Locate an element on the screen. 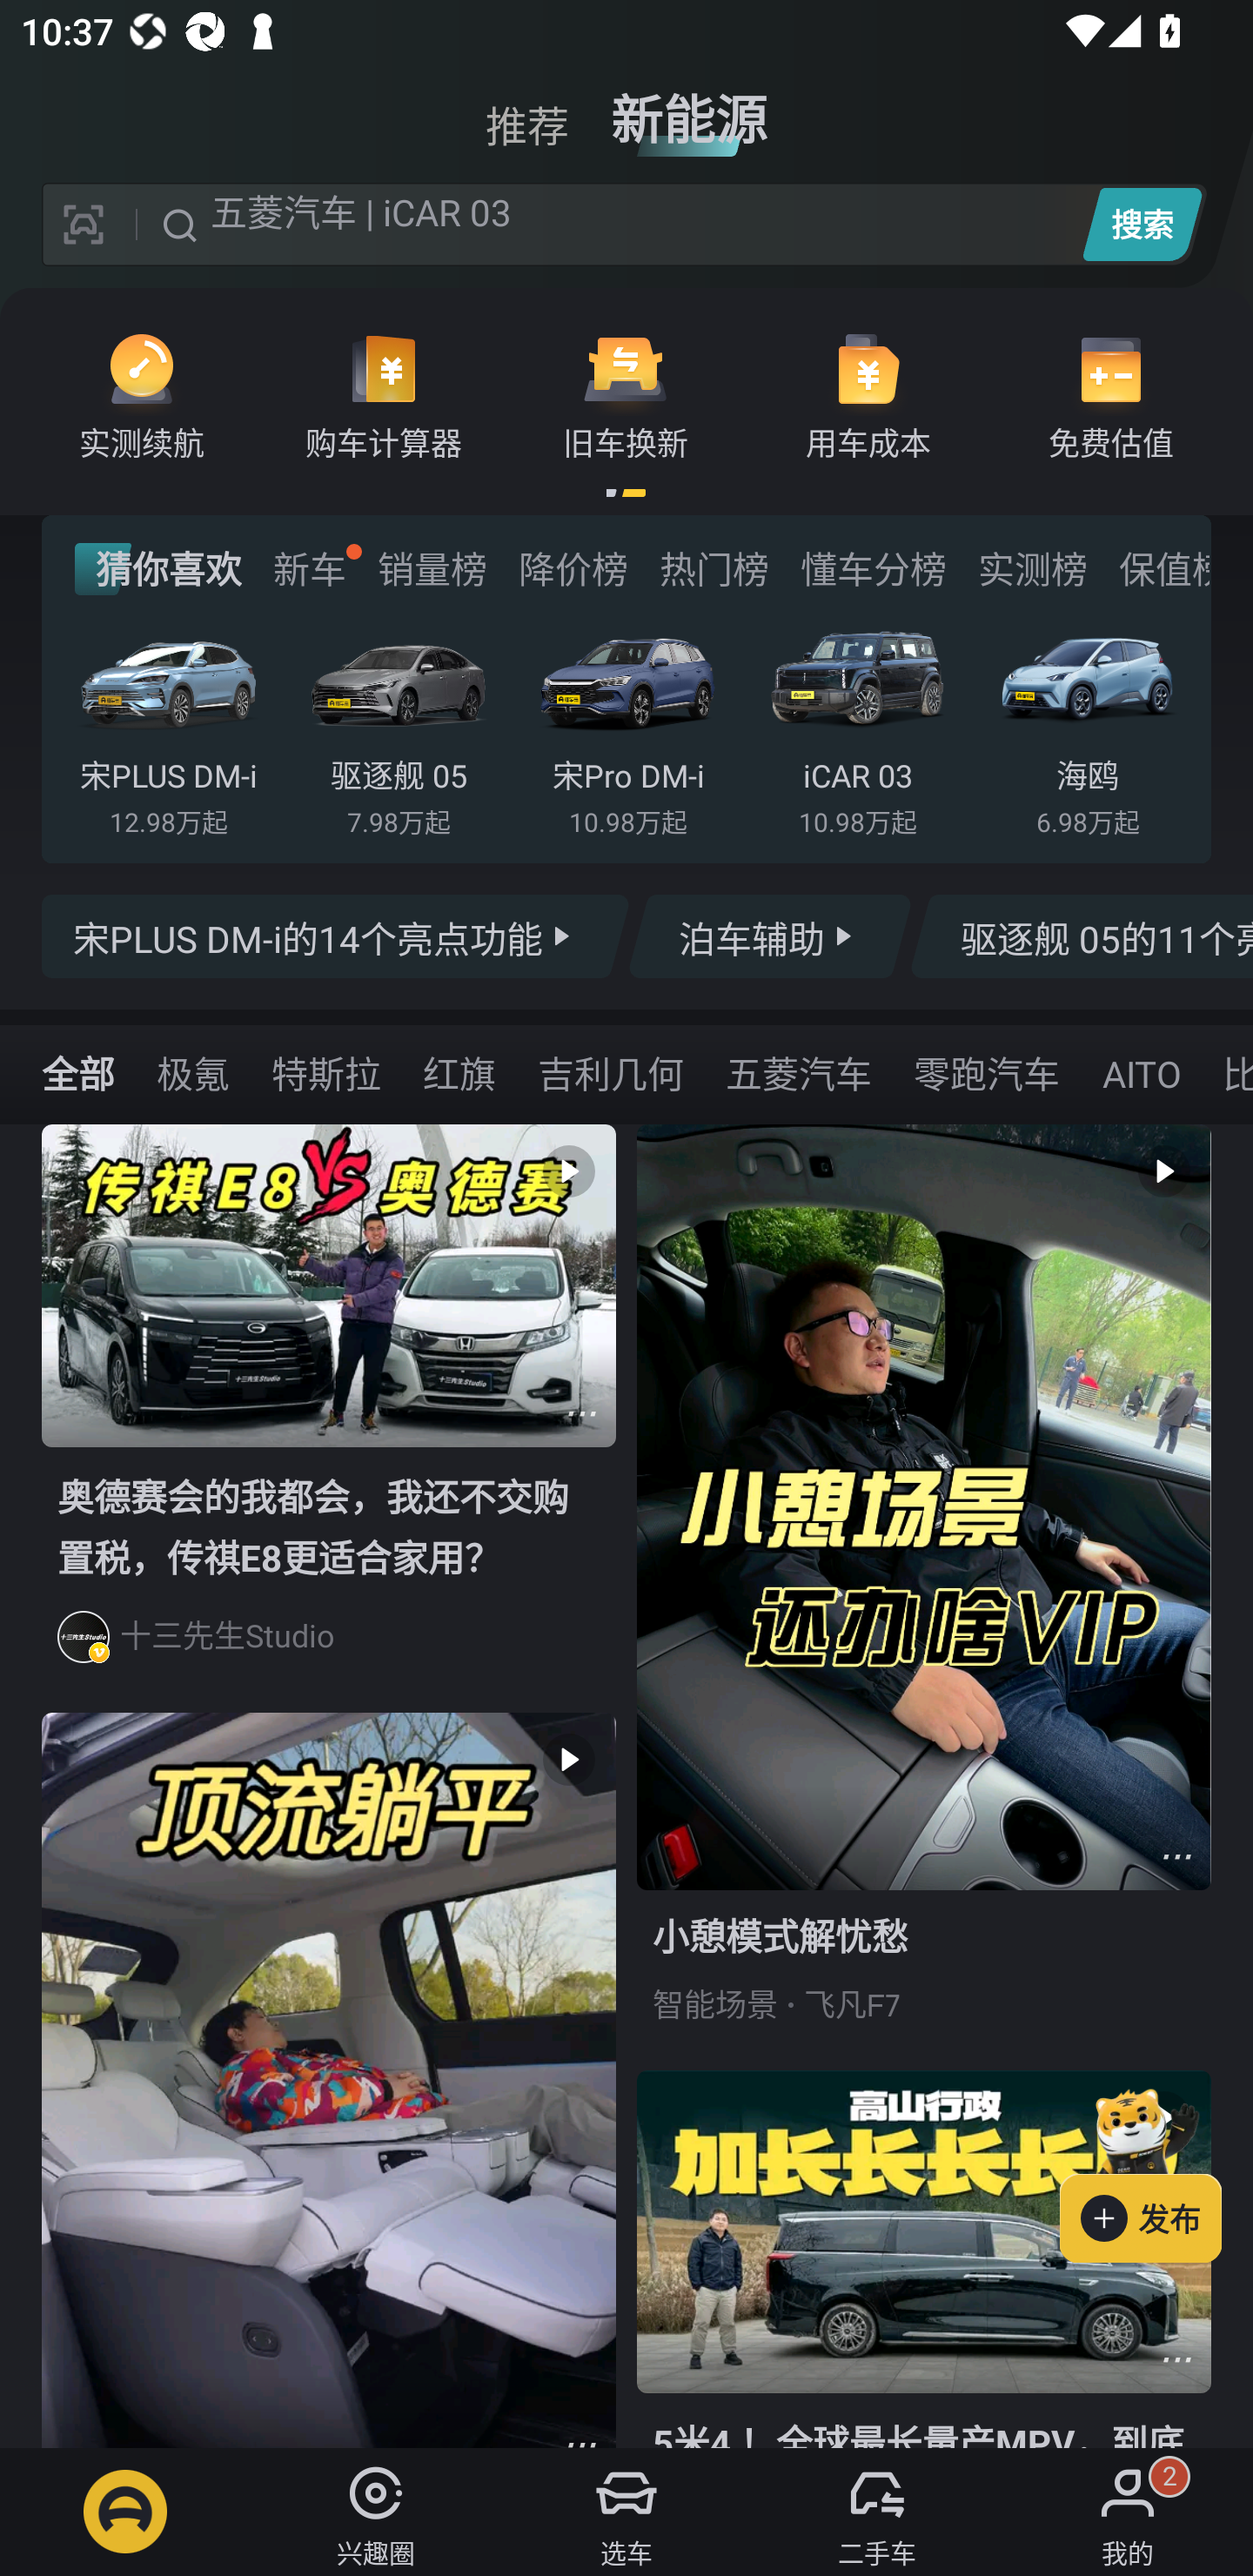 The image size is (1253, 2576). 实测续航 is located at coordinates (142, 395).